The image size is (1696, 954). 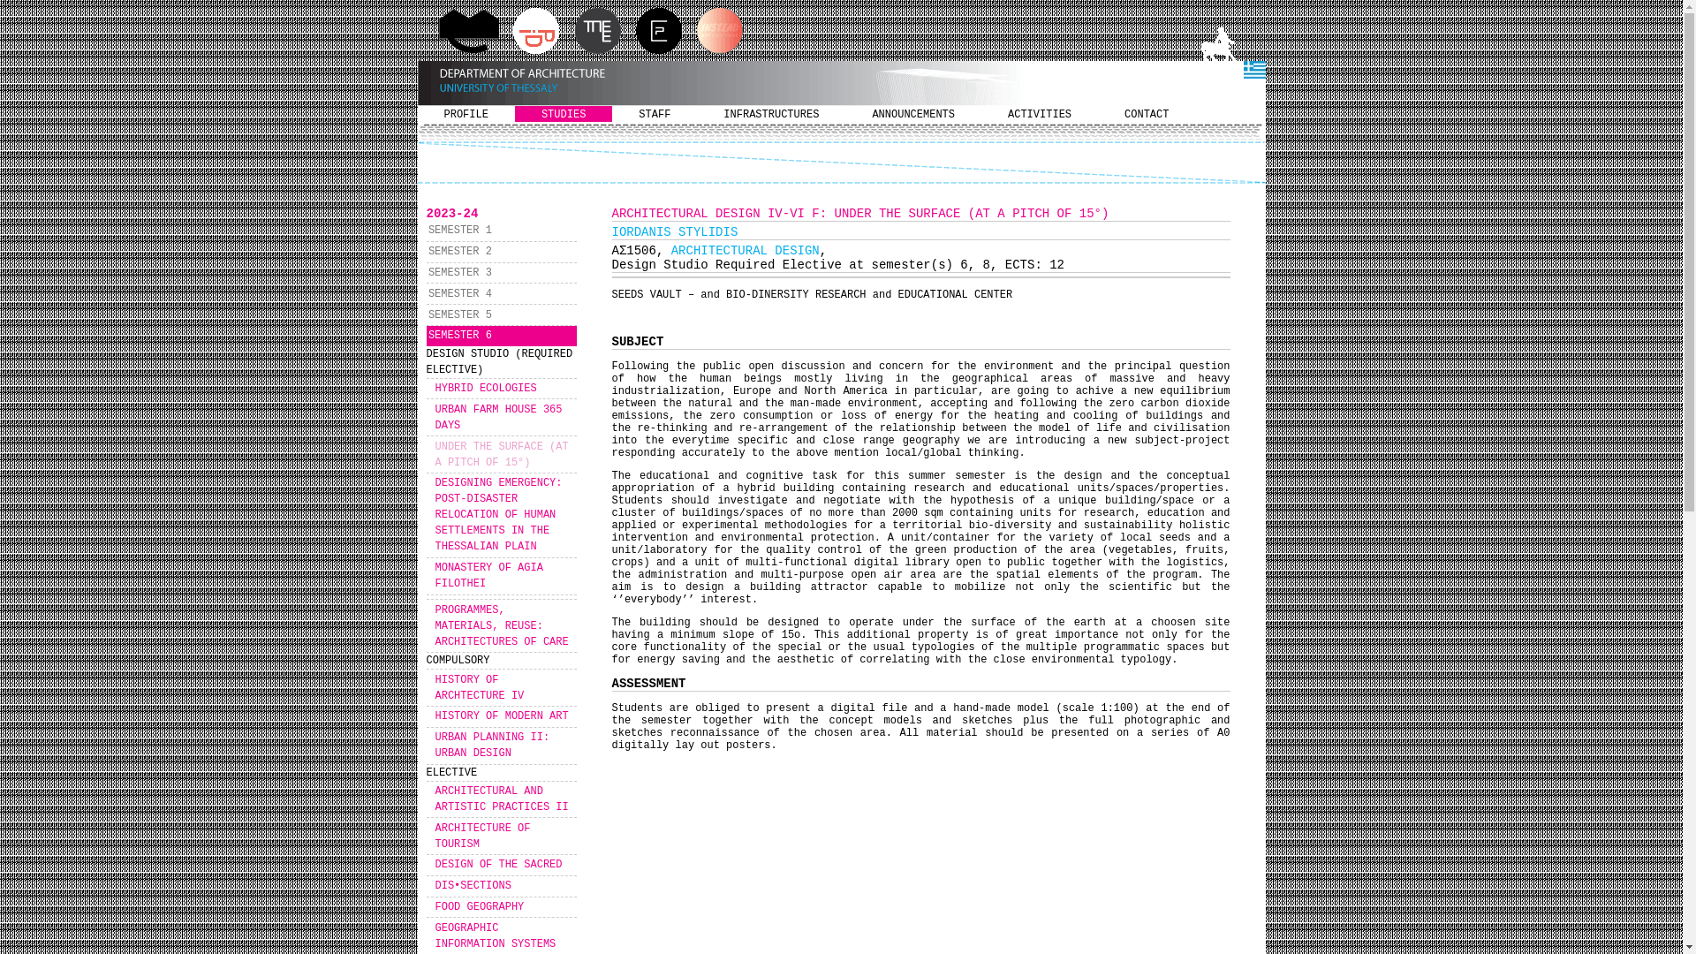 What do you see at coordinates (913, 113) in the screenshot?
I see `ANNOUNCEMENTS` at bounding box center [913, 113].